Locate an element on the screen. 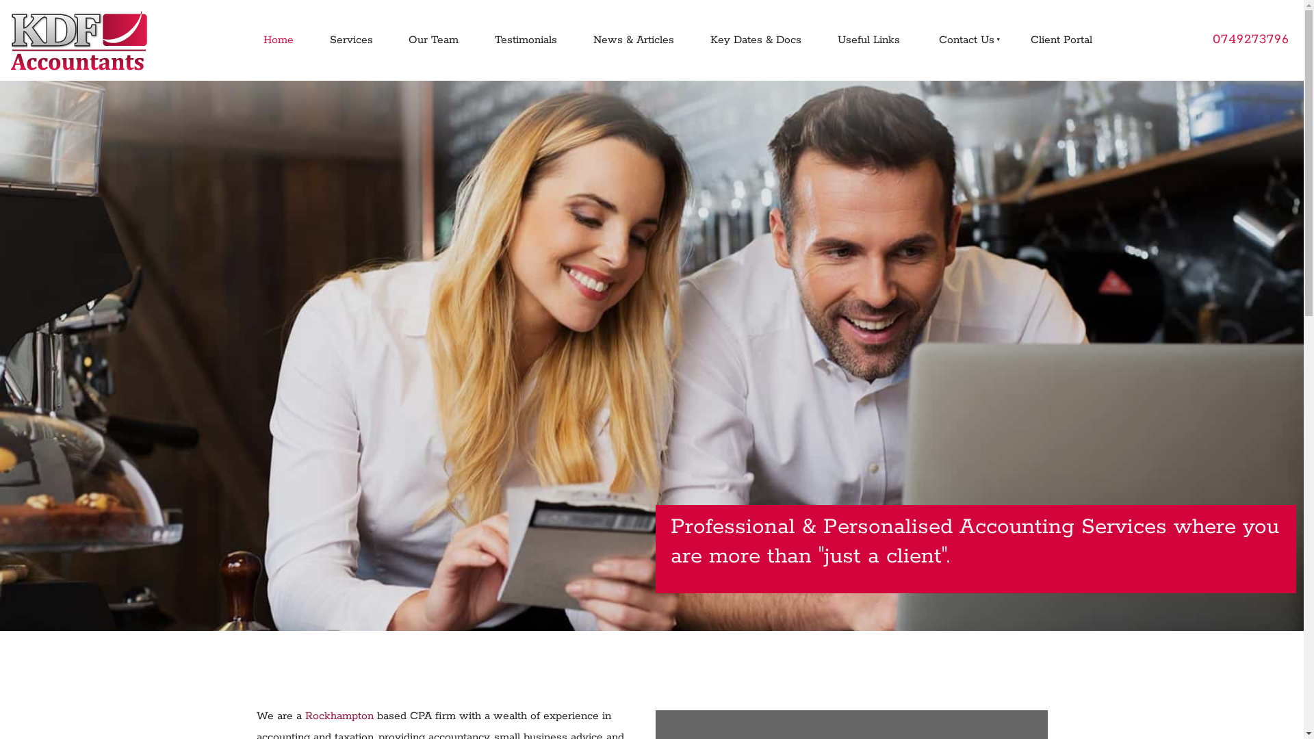 This screenshot has height=739, width=1314. Our Team is located at coordinates (434, 40).